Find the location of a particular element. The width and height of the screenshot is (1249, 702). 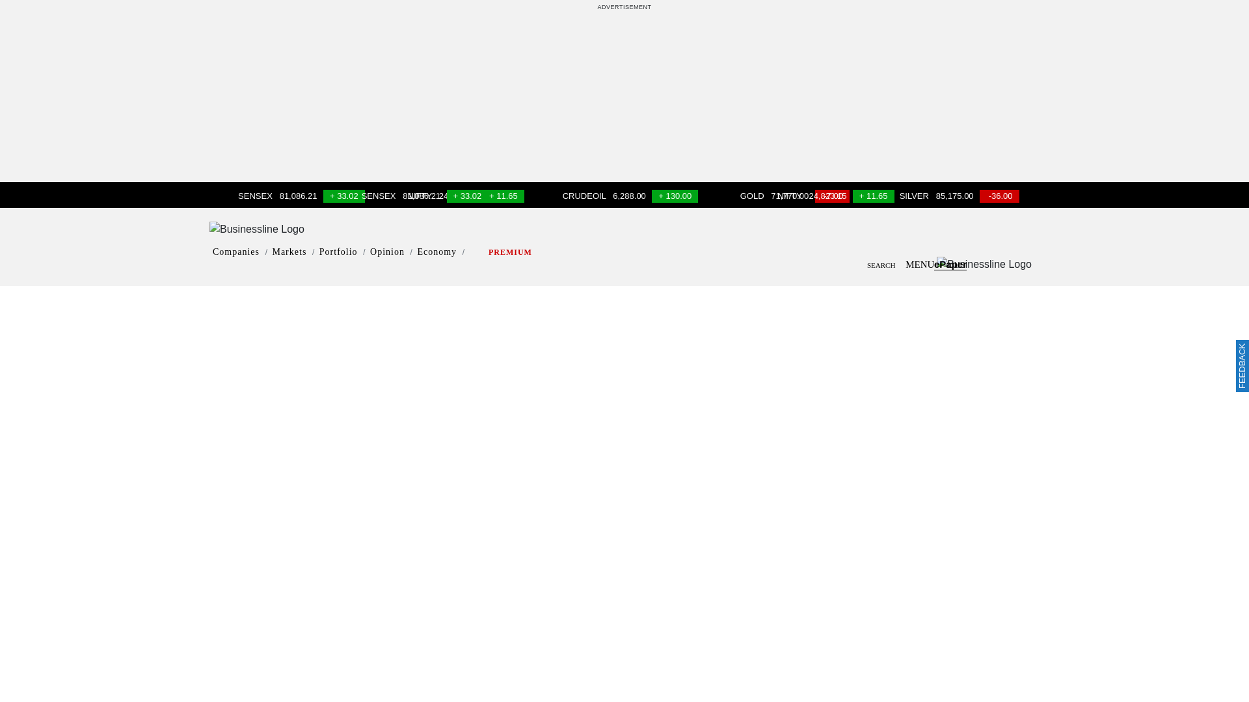

ePaper is located at coordinates (950, 264).